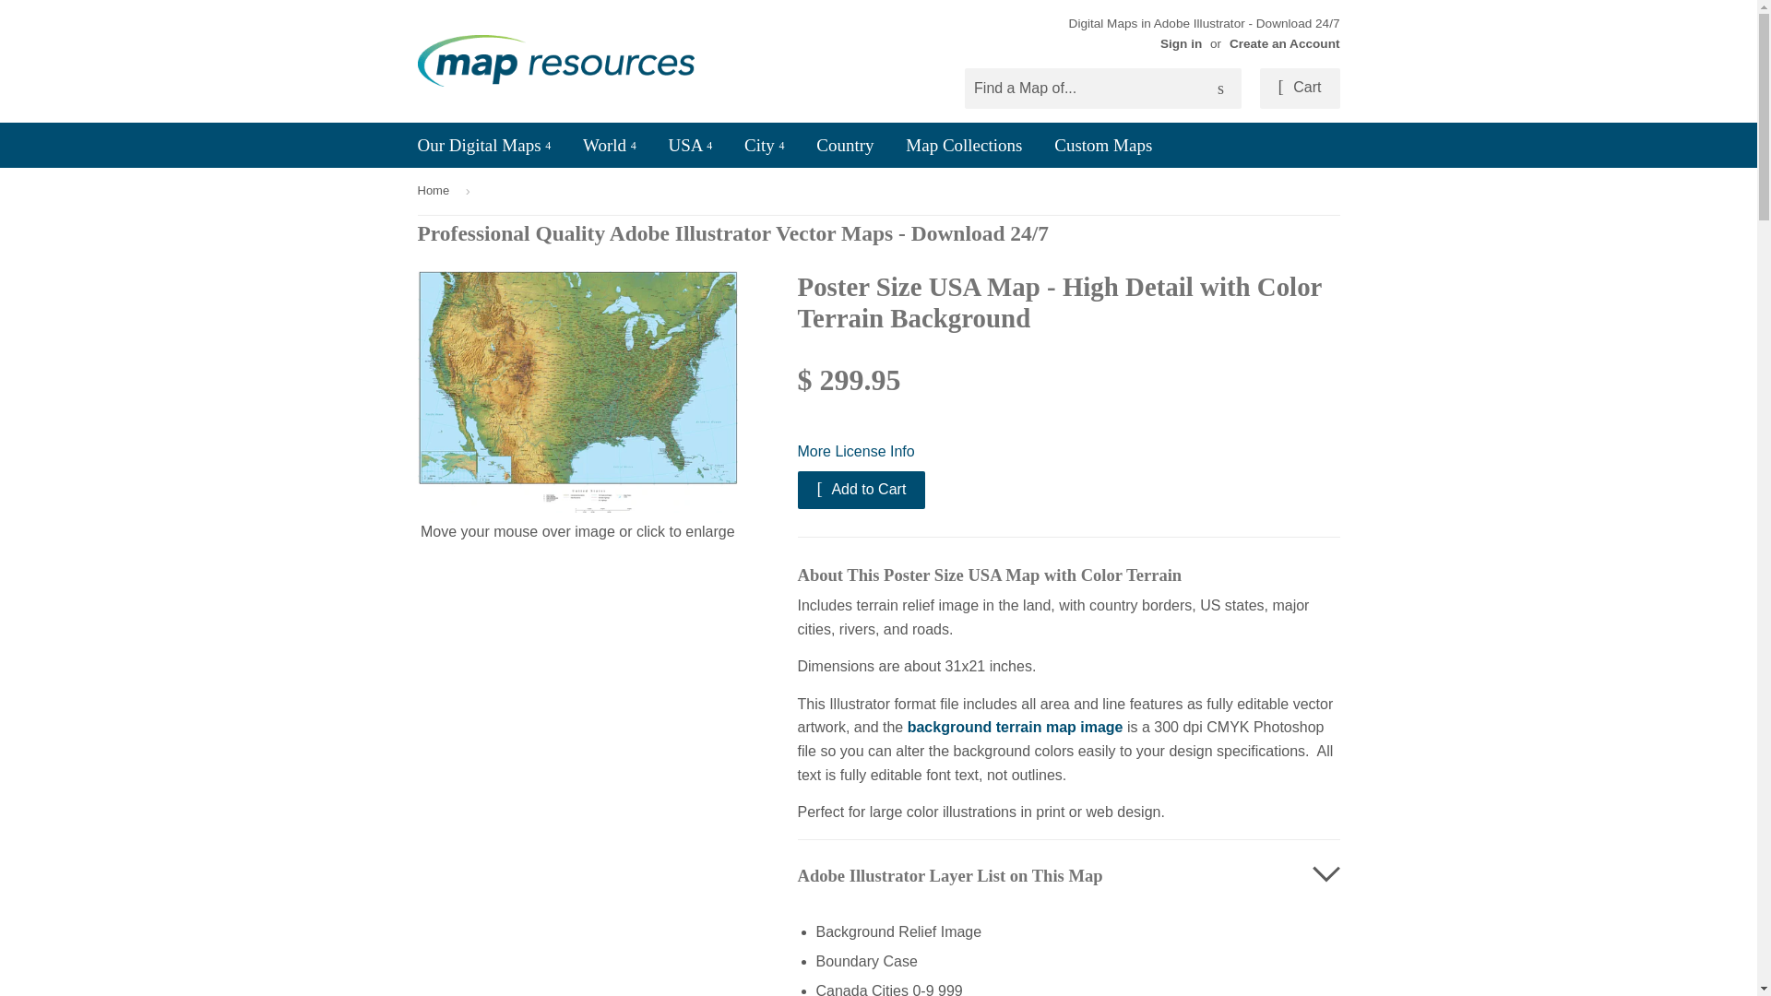 The width and height of the screenshot is (1771, 996). I want to click on Home, so click(435, 192).